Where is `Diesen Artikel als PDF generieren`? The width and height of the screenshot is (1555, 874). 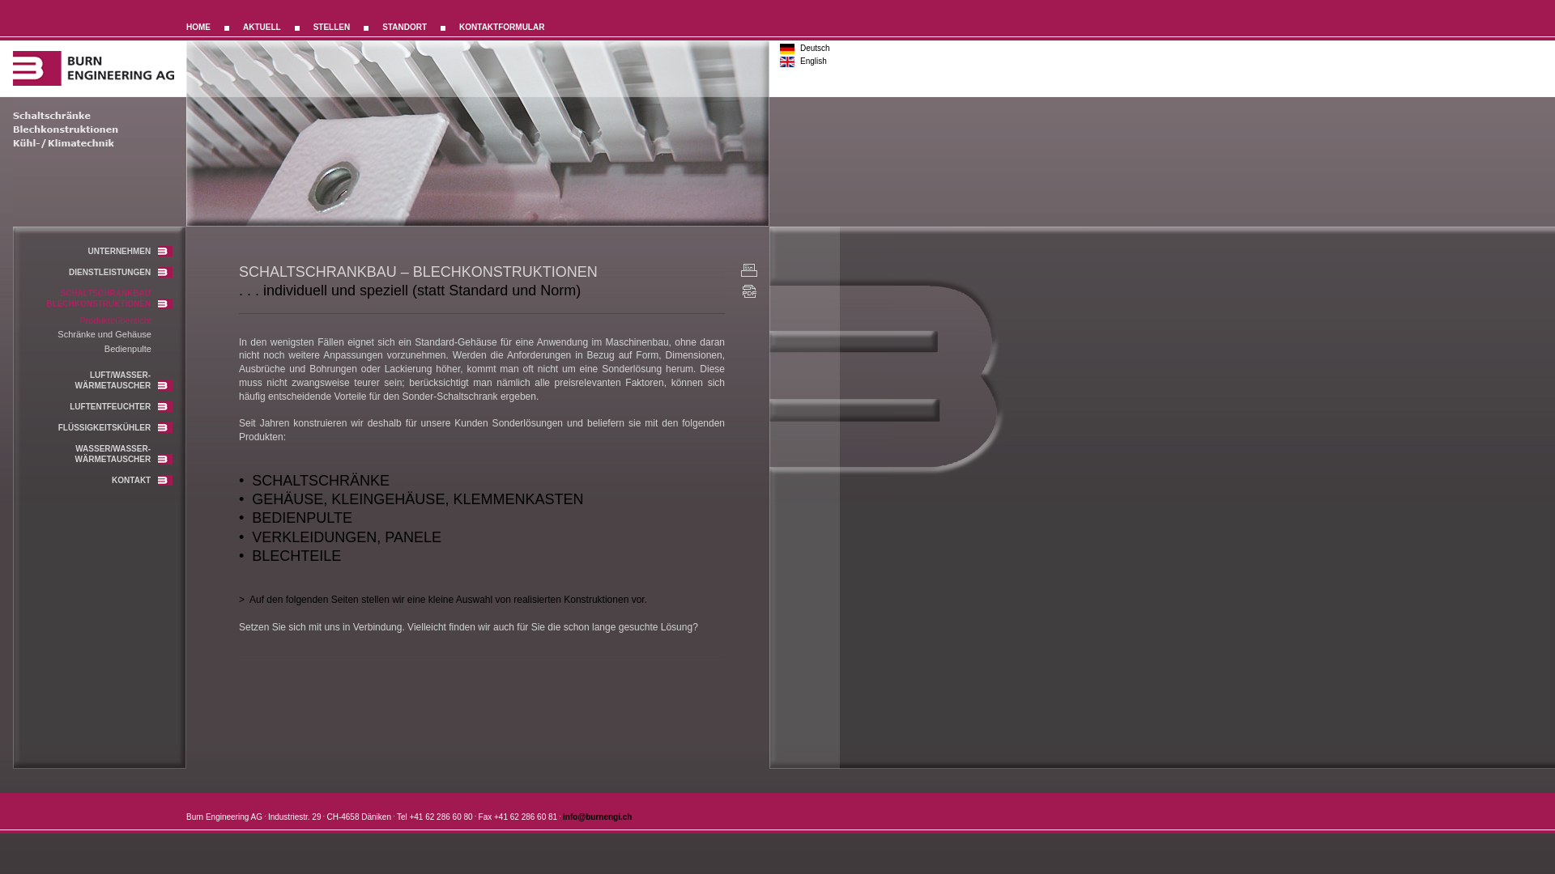 Diesen Artikel als PDF generieren is located at coordinates (747, 291).